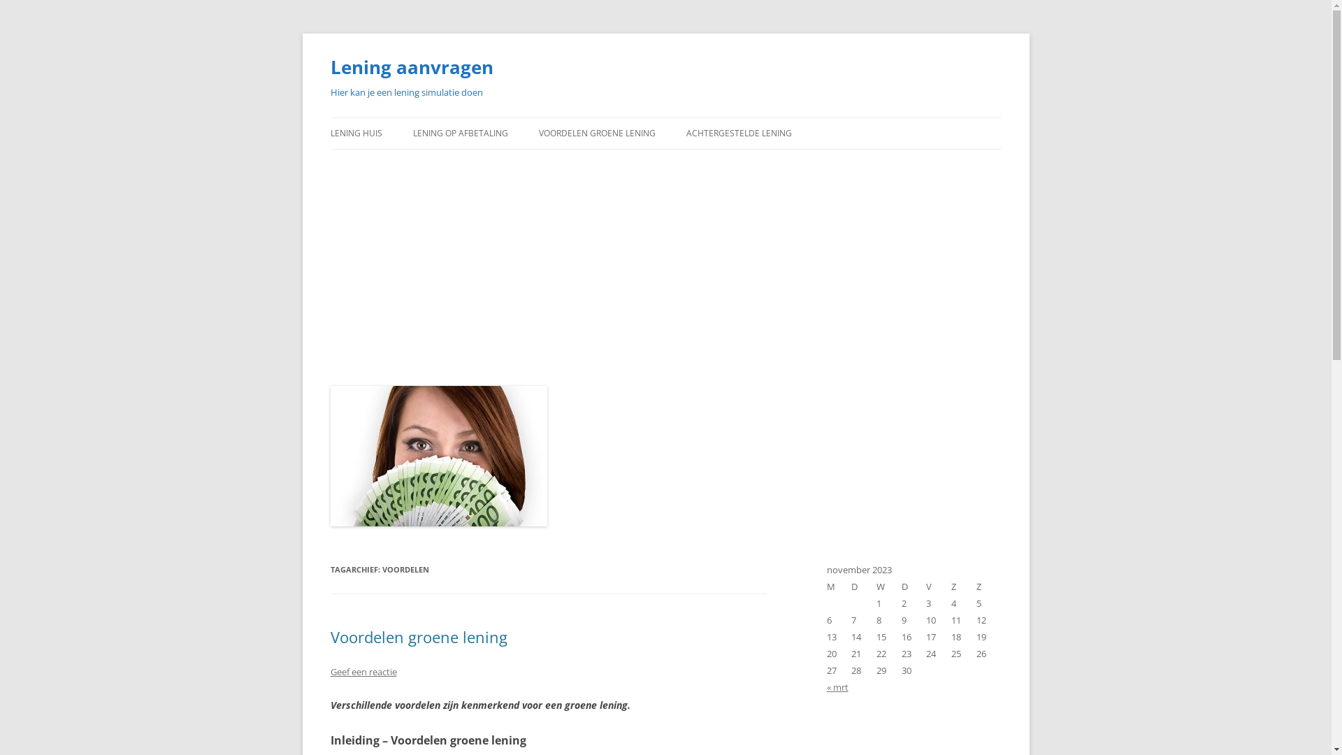  I want to click on Spring naar inhoud, so click(665, 117).